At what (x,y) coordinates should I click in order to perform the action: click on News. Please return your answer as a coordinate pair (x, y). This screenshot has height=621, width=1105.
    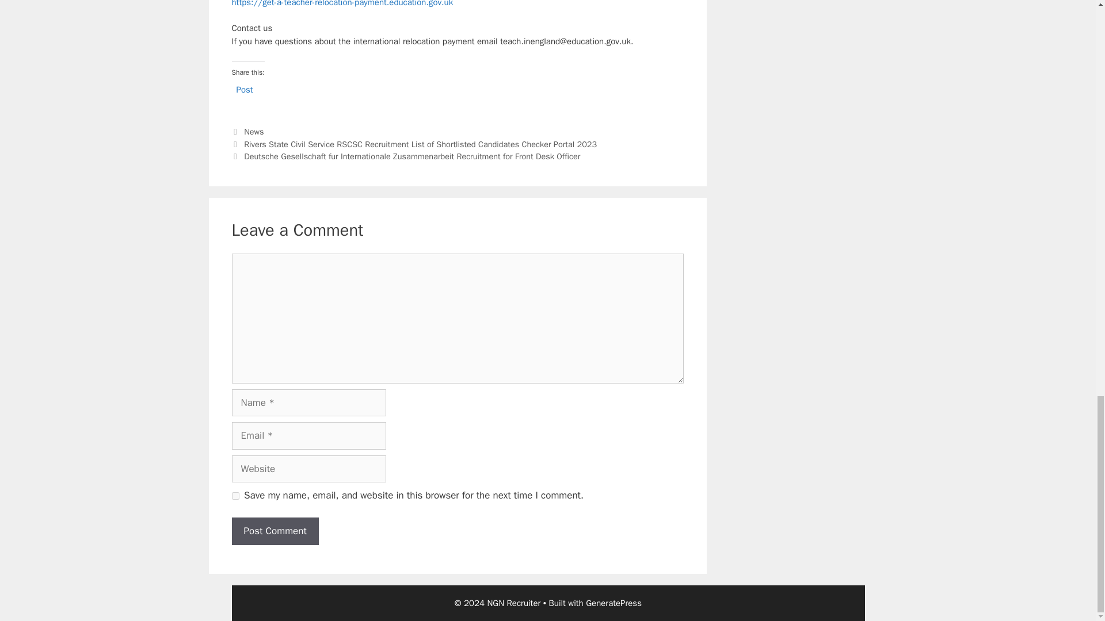
    Looking at the image, I should click on (254, 131).